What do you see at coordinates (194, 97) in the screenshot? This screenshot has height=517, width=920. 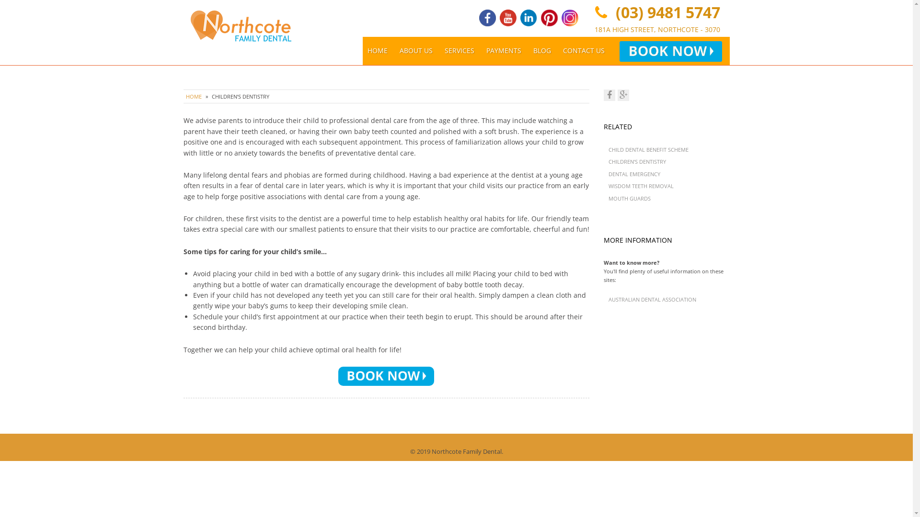 I see `HOME` at bounding box center [194, 97].